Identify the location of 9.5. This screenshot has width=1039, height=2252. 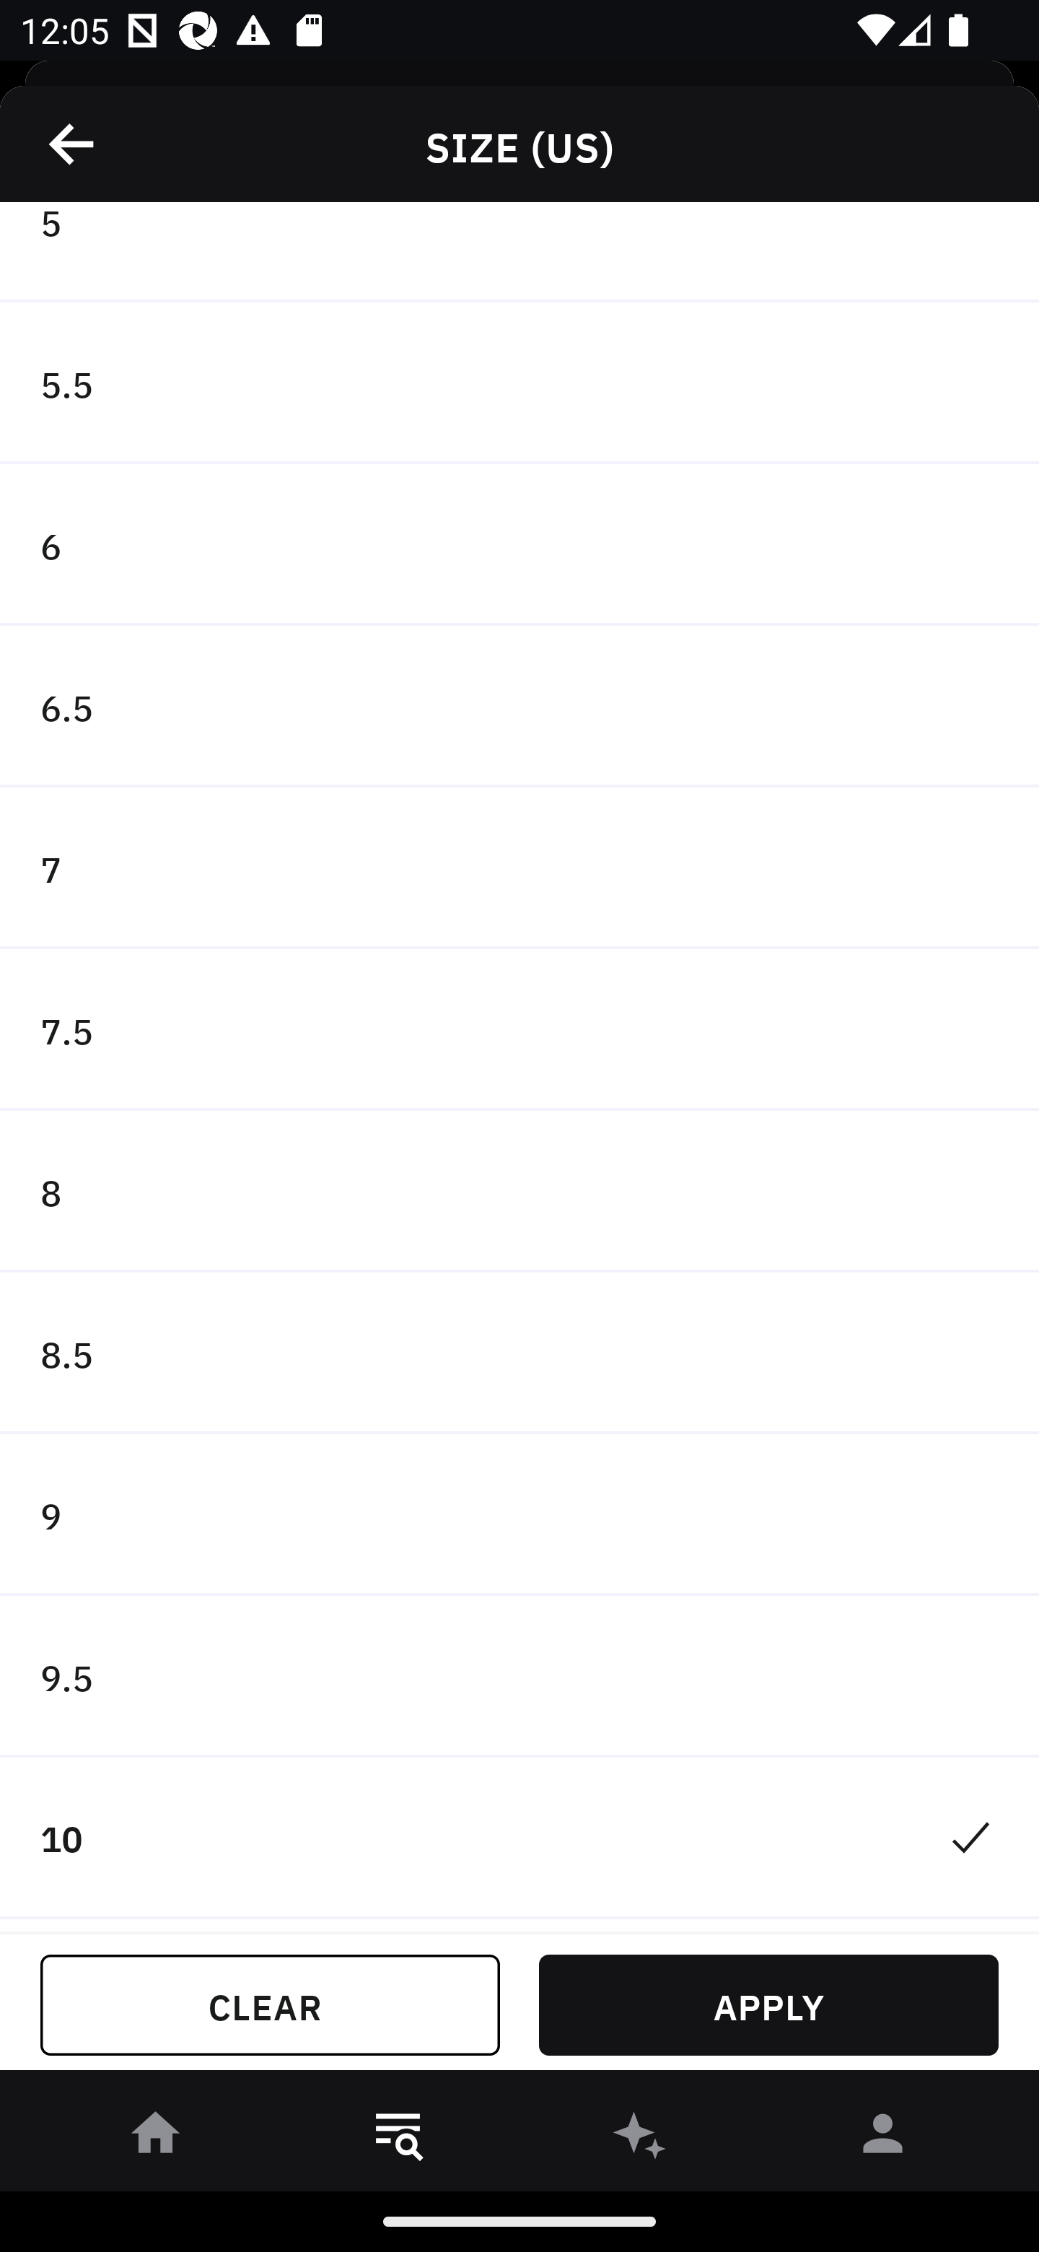
(519, 1676).